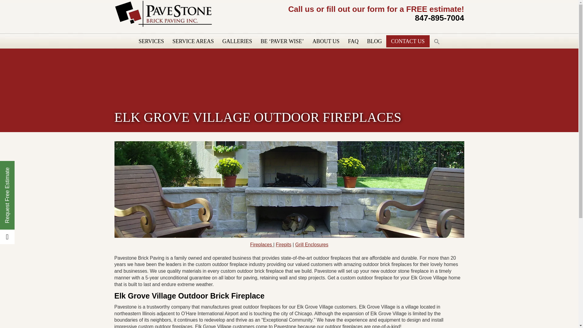 The width and height of the screenshot is (583, 328). Describe the element at coordinates (440, 18) in the screenshot. I see `847-895-7004` at that location.